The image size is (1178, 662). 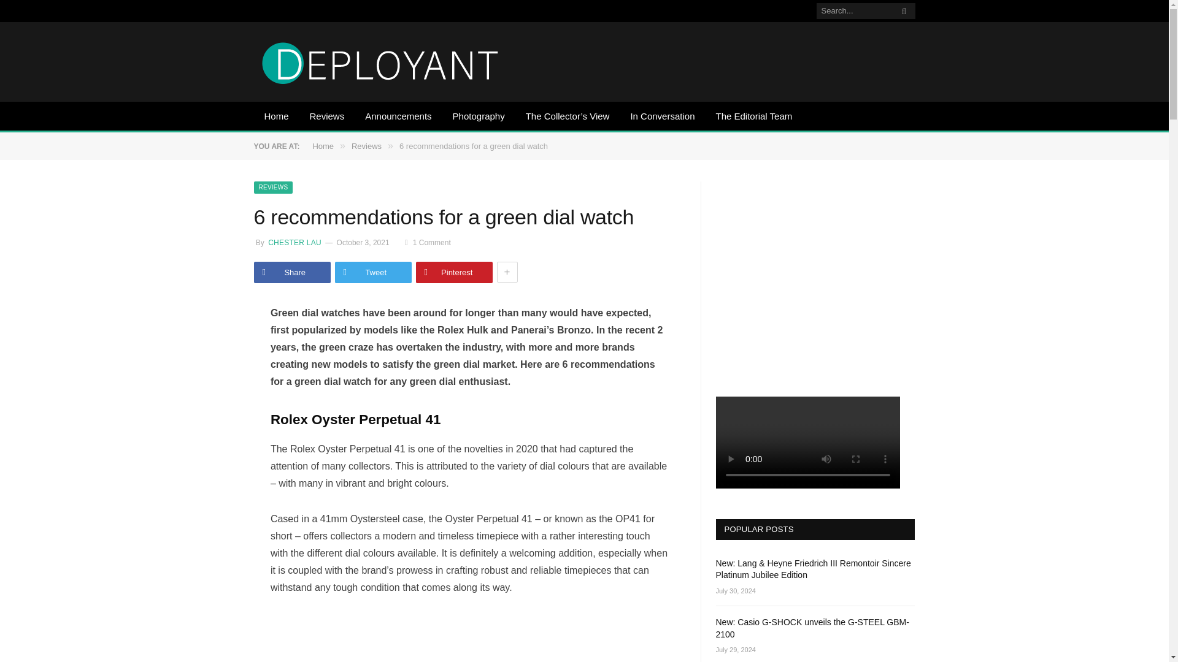 I want to click on In Conversation, so click(x=661, y=117).